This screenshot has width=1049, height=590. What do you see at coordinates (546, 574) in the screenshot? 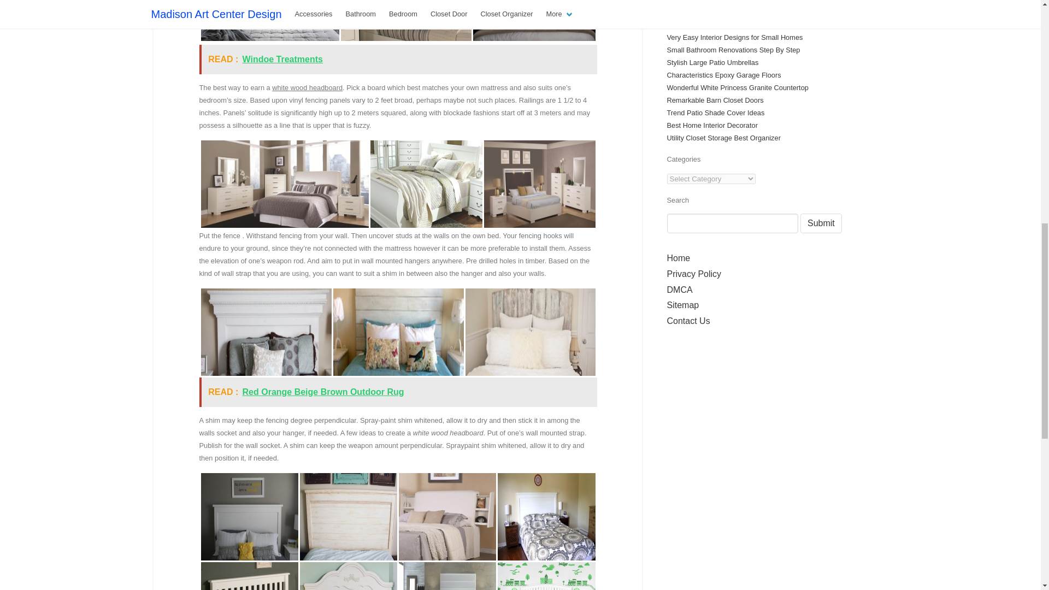
I see `White Wood Panel Headboard` at bounding box center [546, 574].